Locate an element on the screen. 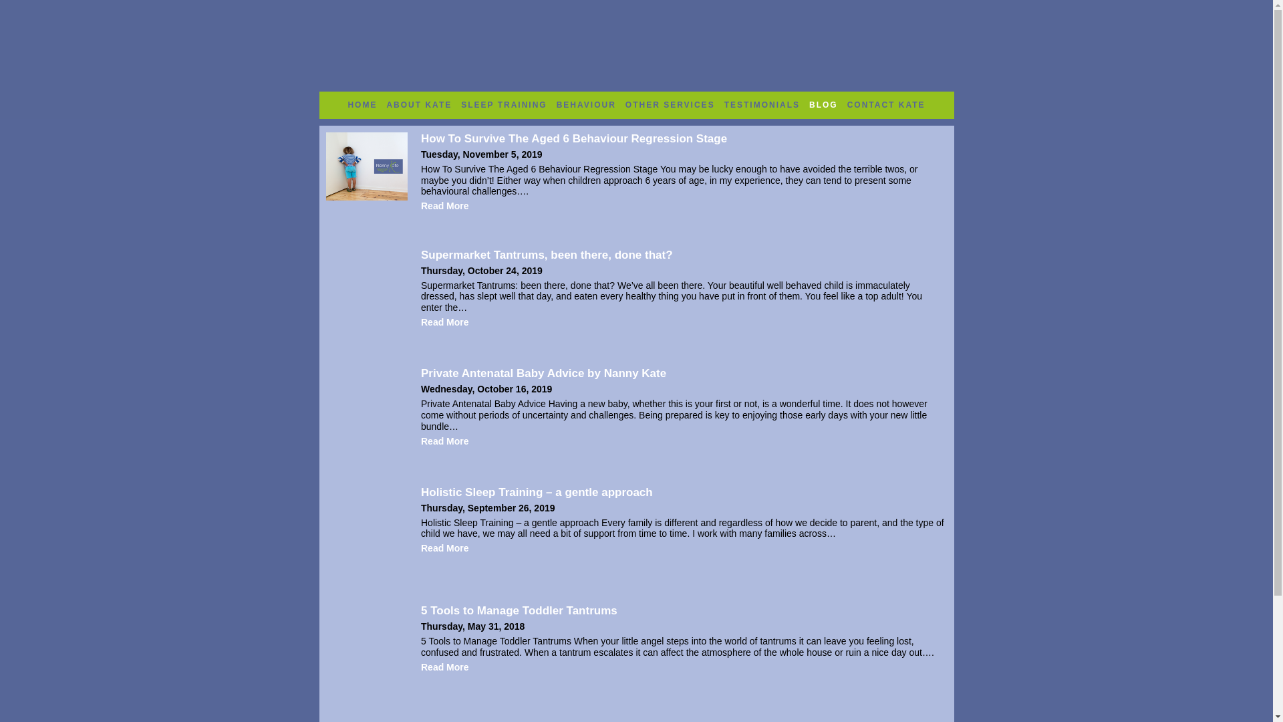 Image resolution: width=1283 pixels, height=722 pixels. How To Survive The Aged 6 Behaviour Regression Stage is located at coordinates (573, 138).